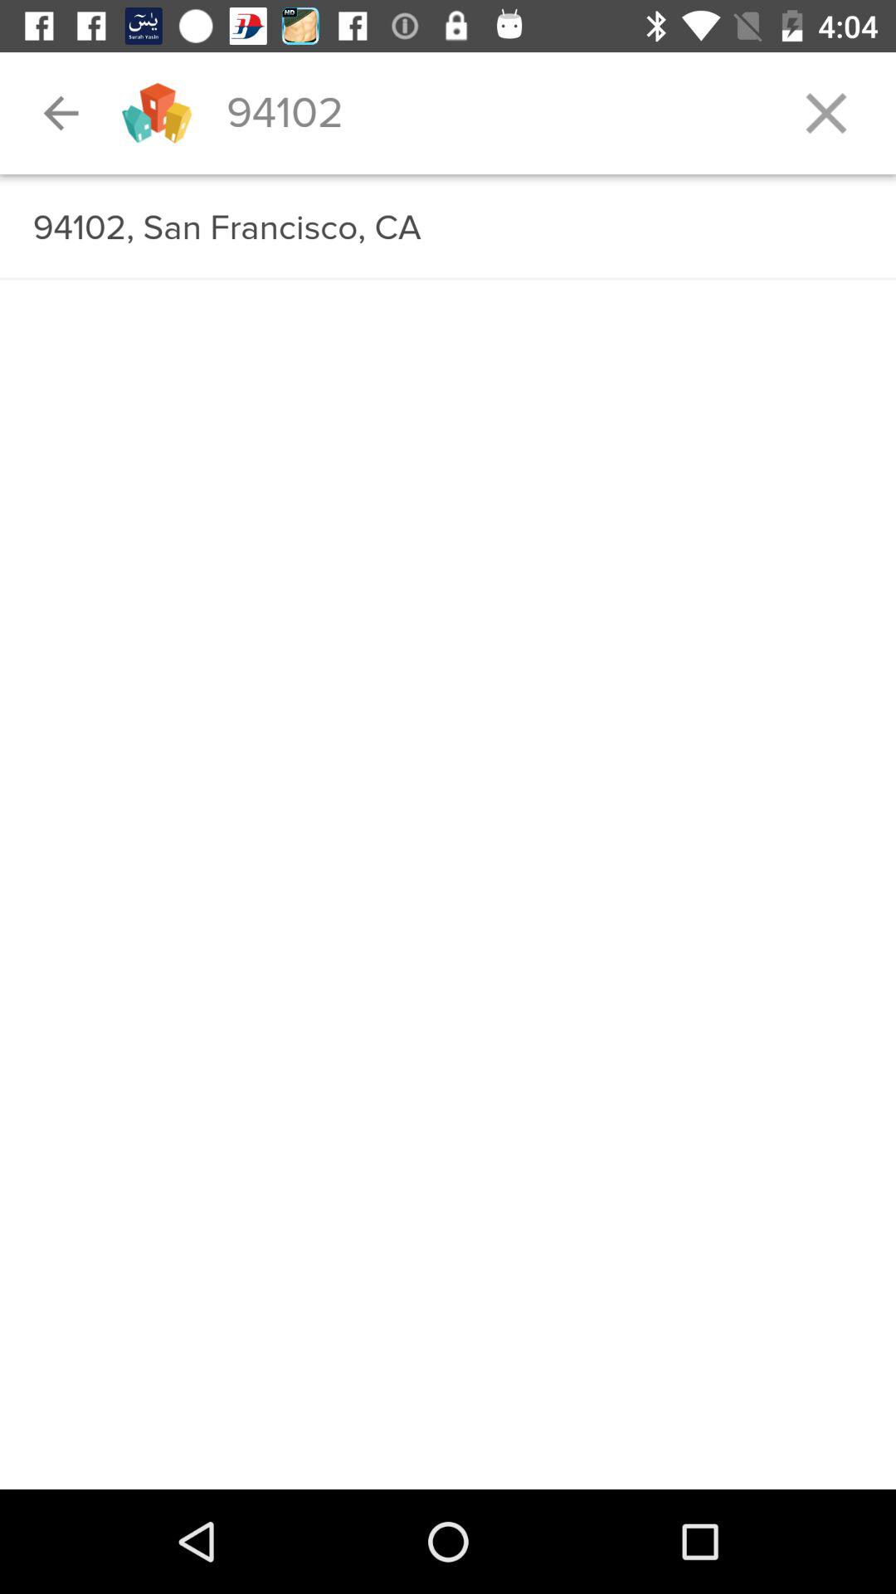 This screenshot has height=1594, width=896. Describe the element at coordinates (448, 175) in the screenshot. I see `select the item above the 94102 san francisco` at that location.